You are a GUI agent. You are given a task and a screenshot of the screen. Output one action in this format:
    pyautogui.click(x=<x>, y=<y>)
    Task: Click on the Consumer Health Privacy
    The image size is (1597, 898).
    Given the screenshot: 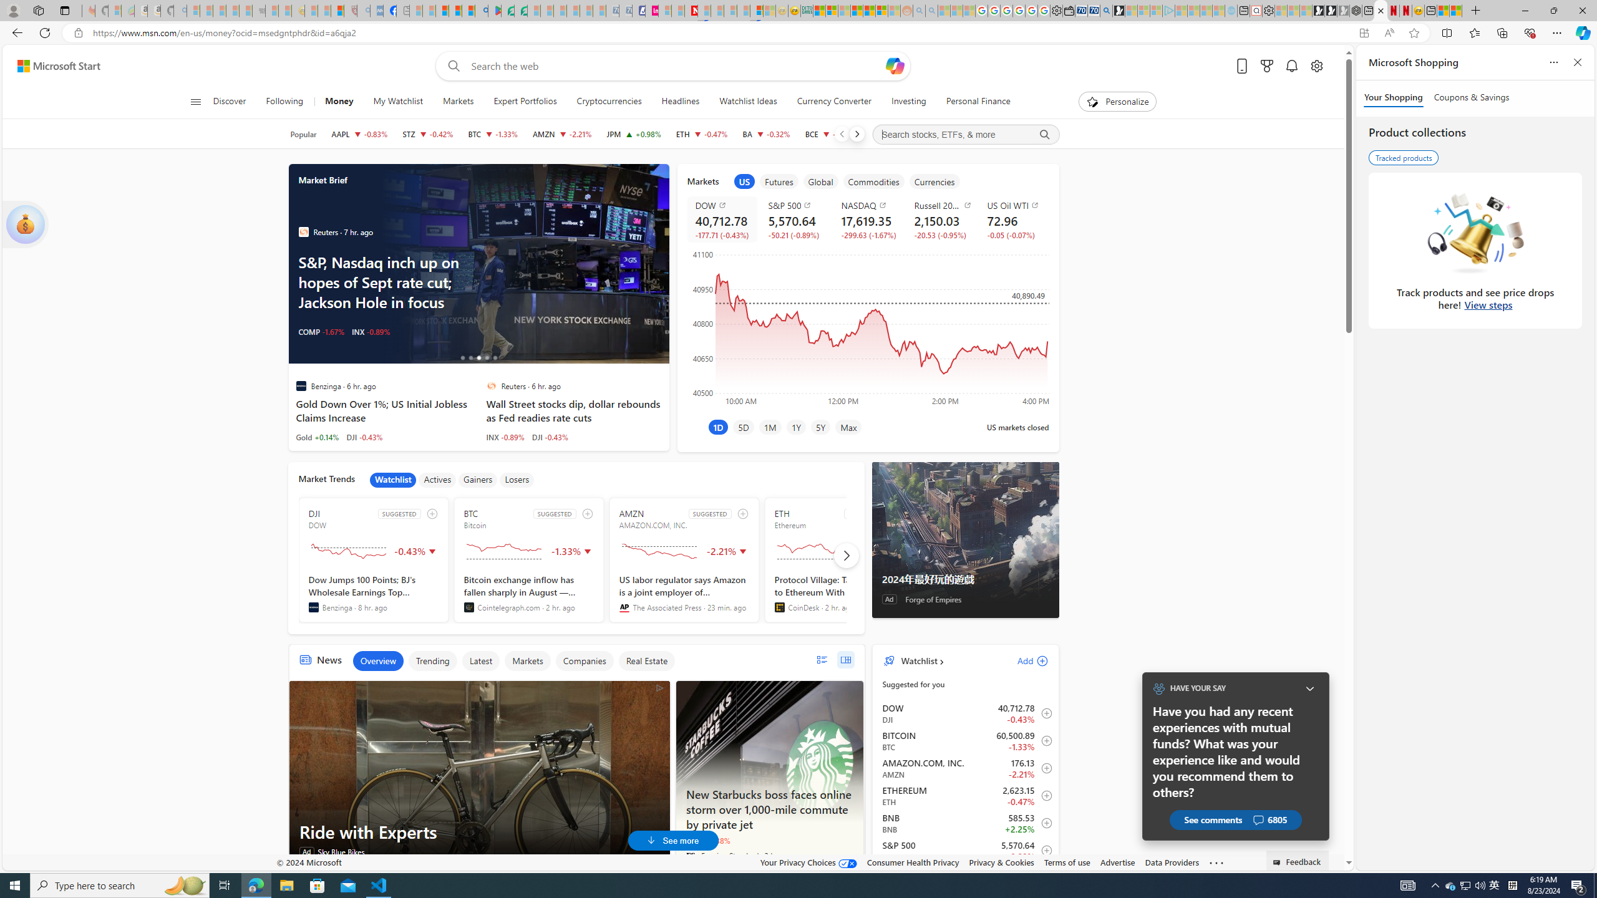 What is the action you would take?
    pyautogui.click(x=913, y=862)
    